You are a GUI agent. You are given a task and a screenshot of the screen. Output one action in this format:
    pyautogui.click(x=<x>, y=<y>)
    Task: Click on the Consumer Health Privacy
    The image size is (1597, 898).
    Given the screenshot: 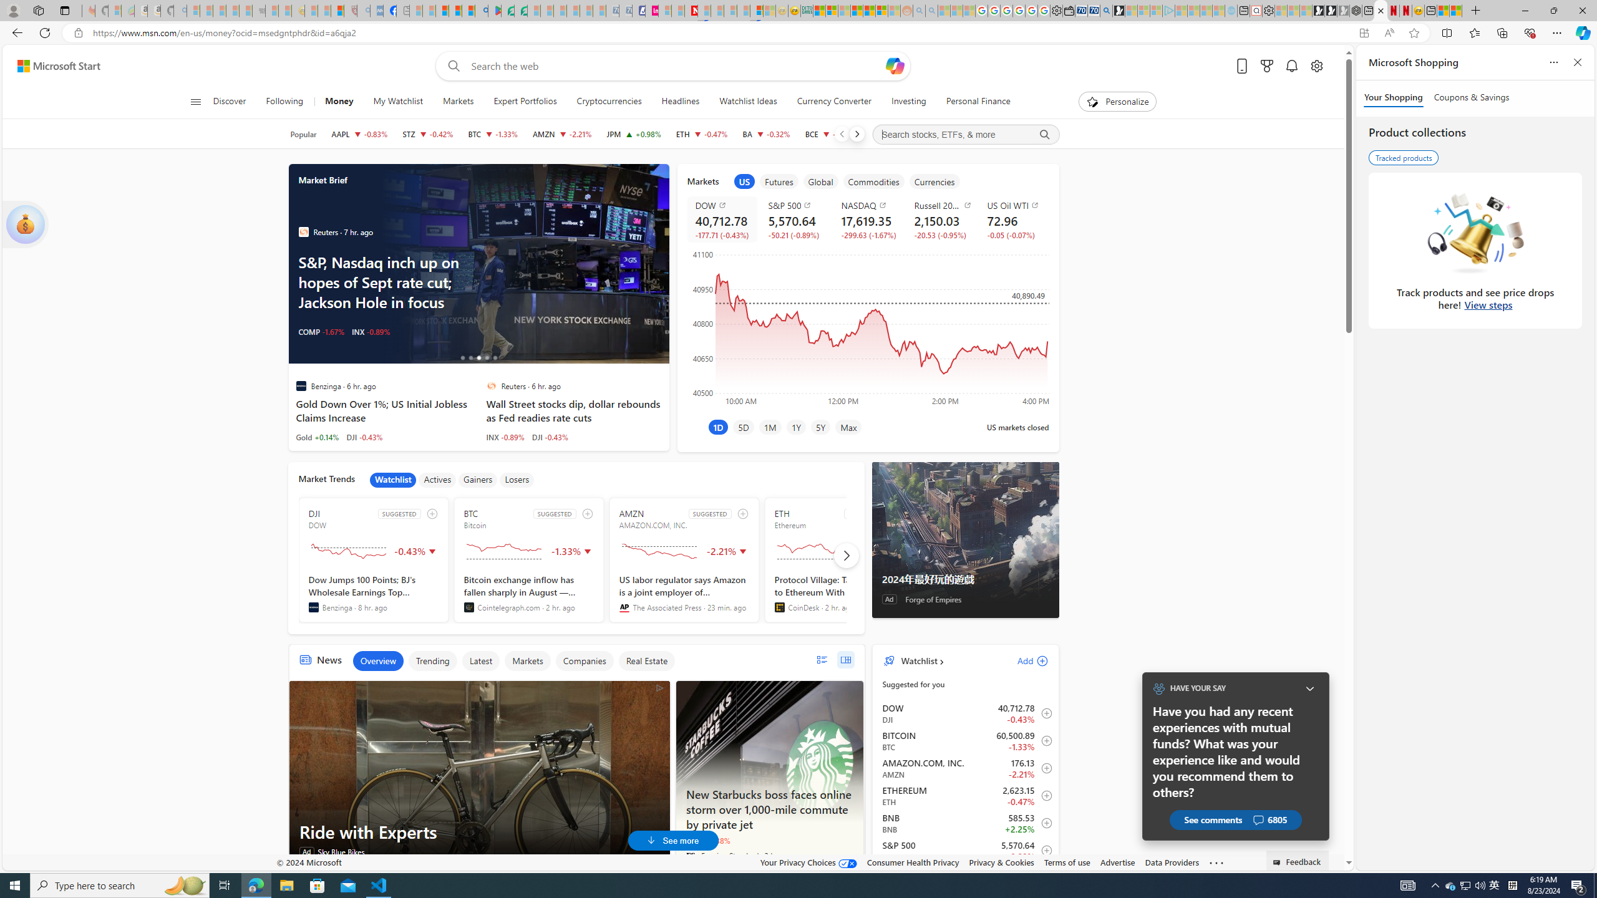 What is the action you would take?
    pyautogui.click(x=913, y=862)
    